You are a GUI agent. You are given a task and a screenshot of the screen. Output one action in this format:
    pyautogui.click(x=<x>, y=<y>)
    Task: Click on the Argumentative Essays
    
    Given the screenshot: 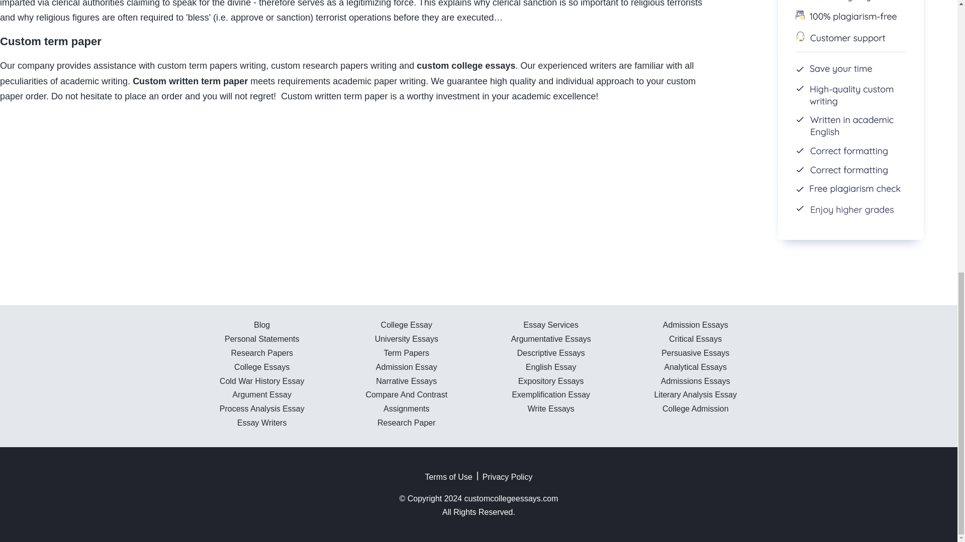 What is the action you would take?
    pyautogui.click(x=551, y=339)
    